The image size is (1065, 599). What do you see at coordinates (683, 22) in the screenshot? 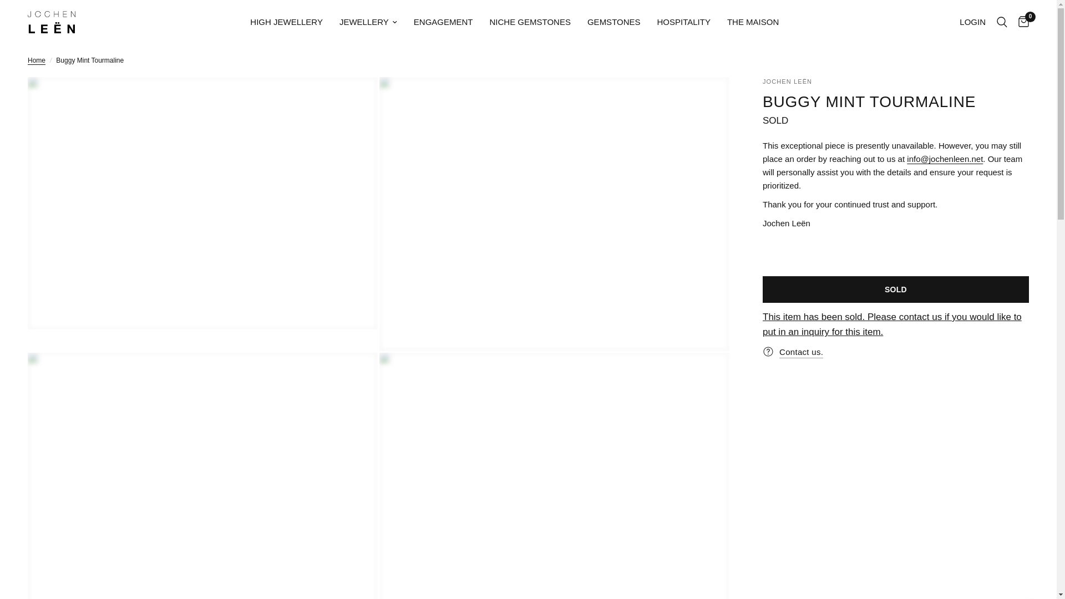
I see `HOSPITALITY` at bounding box center [683, 22].